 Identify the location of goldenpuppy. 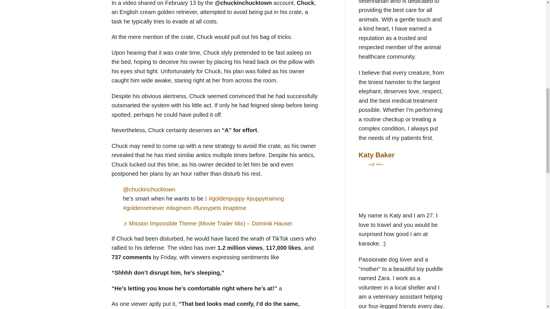
(227, 199).